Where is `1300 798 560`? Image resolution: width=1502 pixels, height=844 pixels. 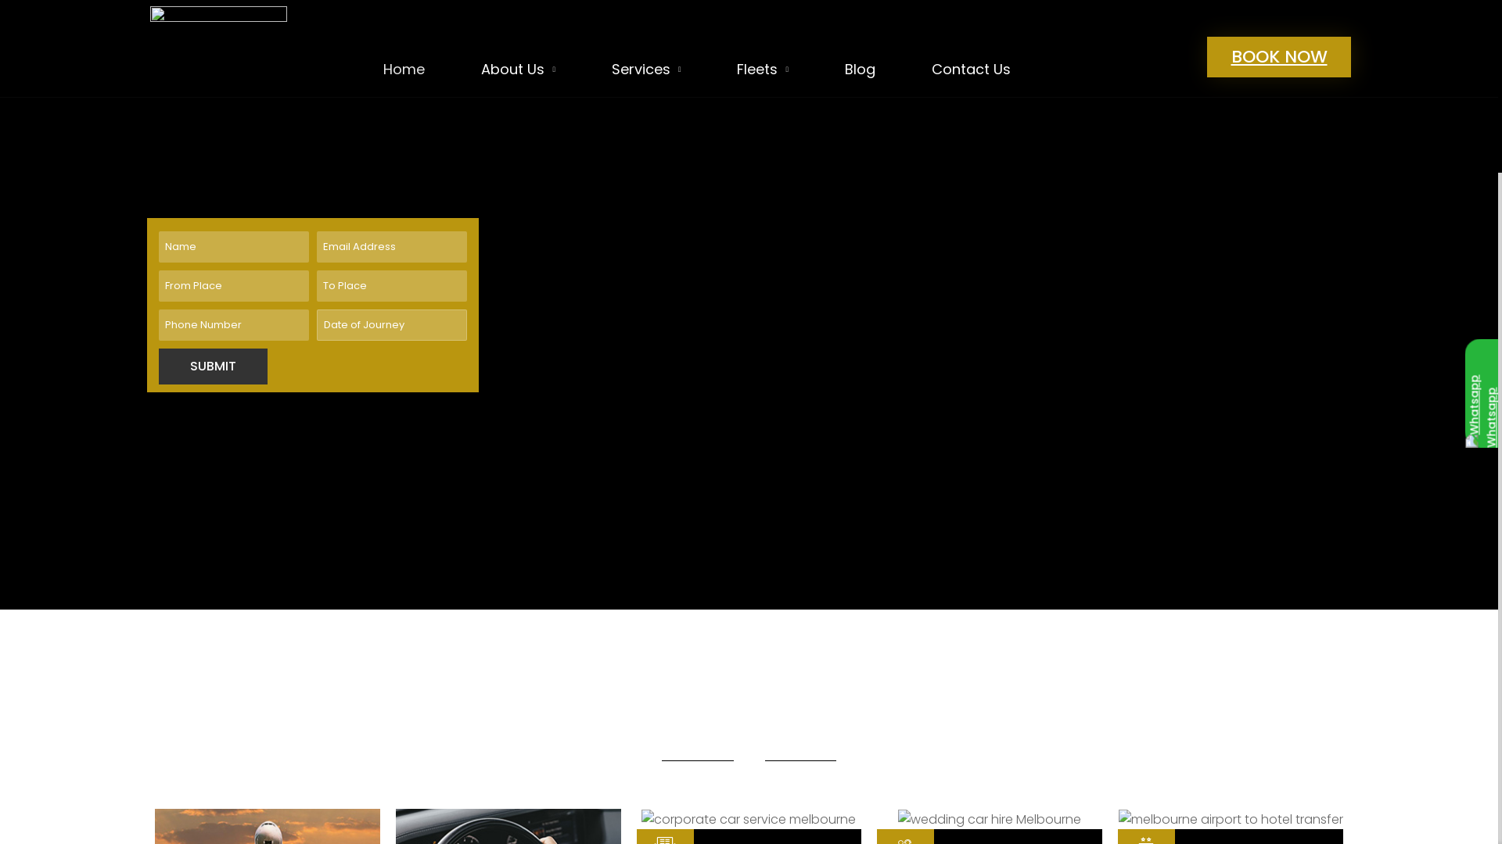 1300 798 560 is located at coordinates (1148, 66).